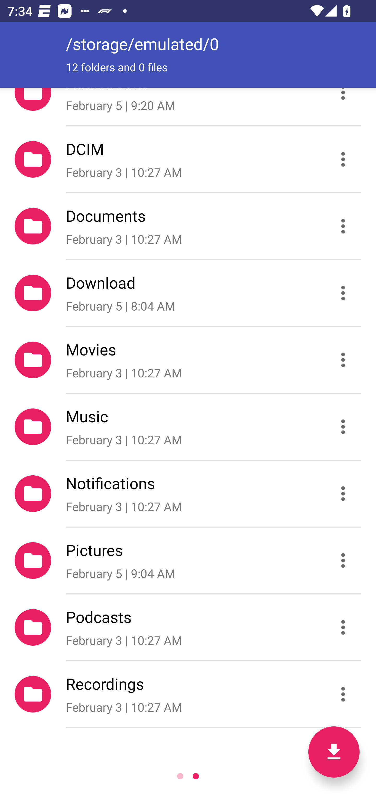 Image resolution: width=376 pixels, height=794 pixels. What do you see at coordinates (188, 694) in the screenshot?
I see `Recordings February 3 | 10:27 AM` at bounding box center [188, 694].